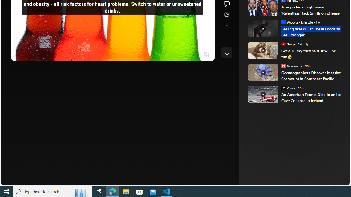 This screenshot has width=351, height=197. I want to click on Ginger Cat Ginger Cat, so click(292, 44).